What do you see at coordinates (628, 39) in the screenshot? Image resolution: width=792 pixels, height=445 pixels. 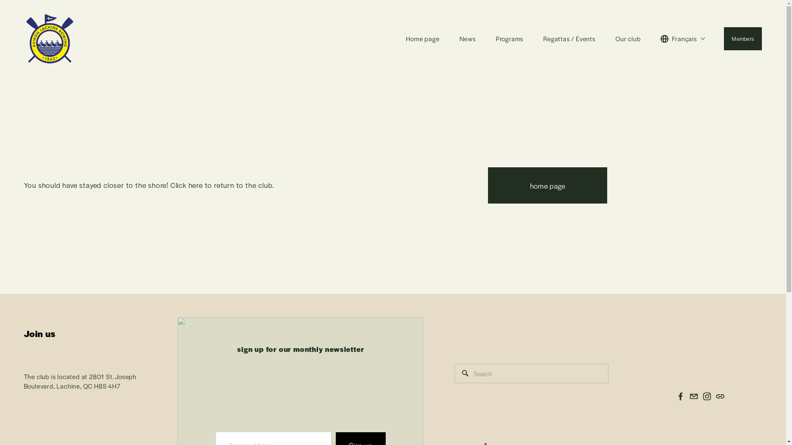 I see `Our club` at bounding box center [628, 39].